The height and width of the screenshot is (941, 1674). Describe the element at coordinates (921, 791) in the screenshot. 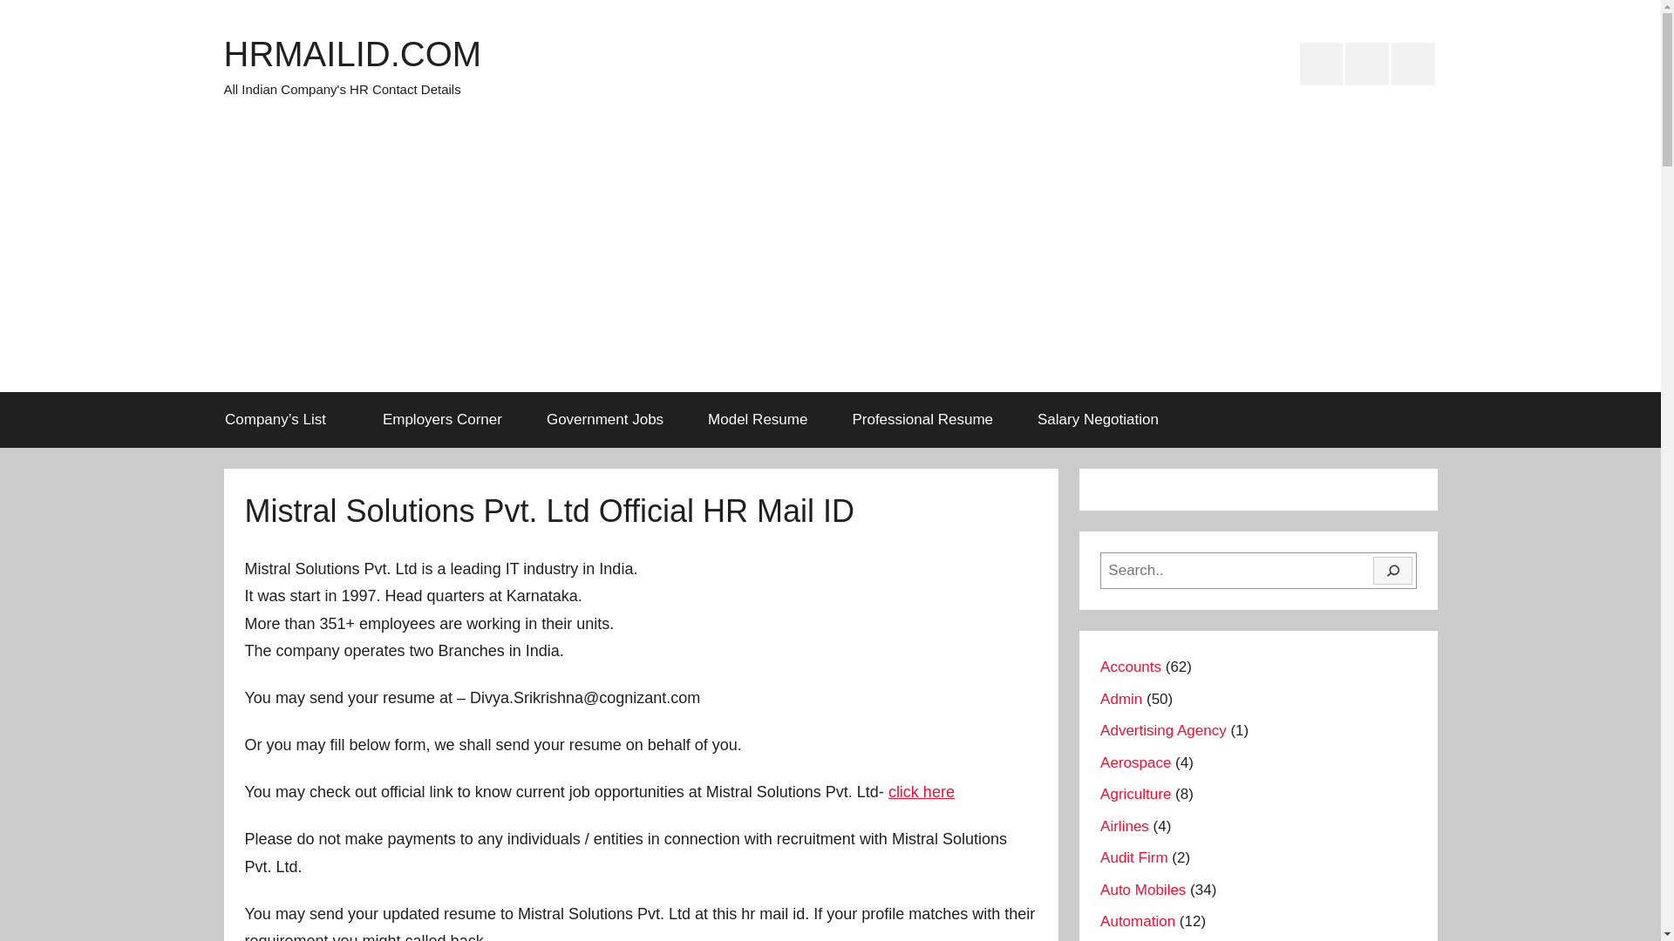

I see `click here` at that location.